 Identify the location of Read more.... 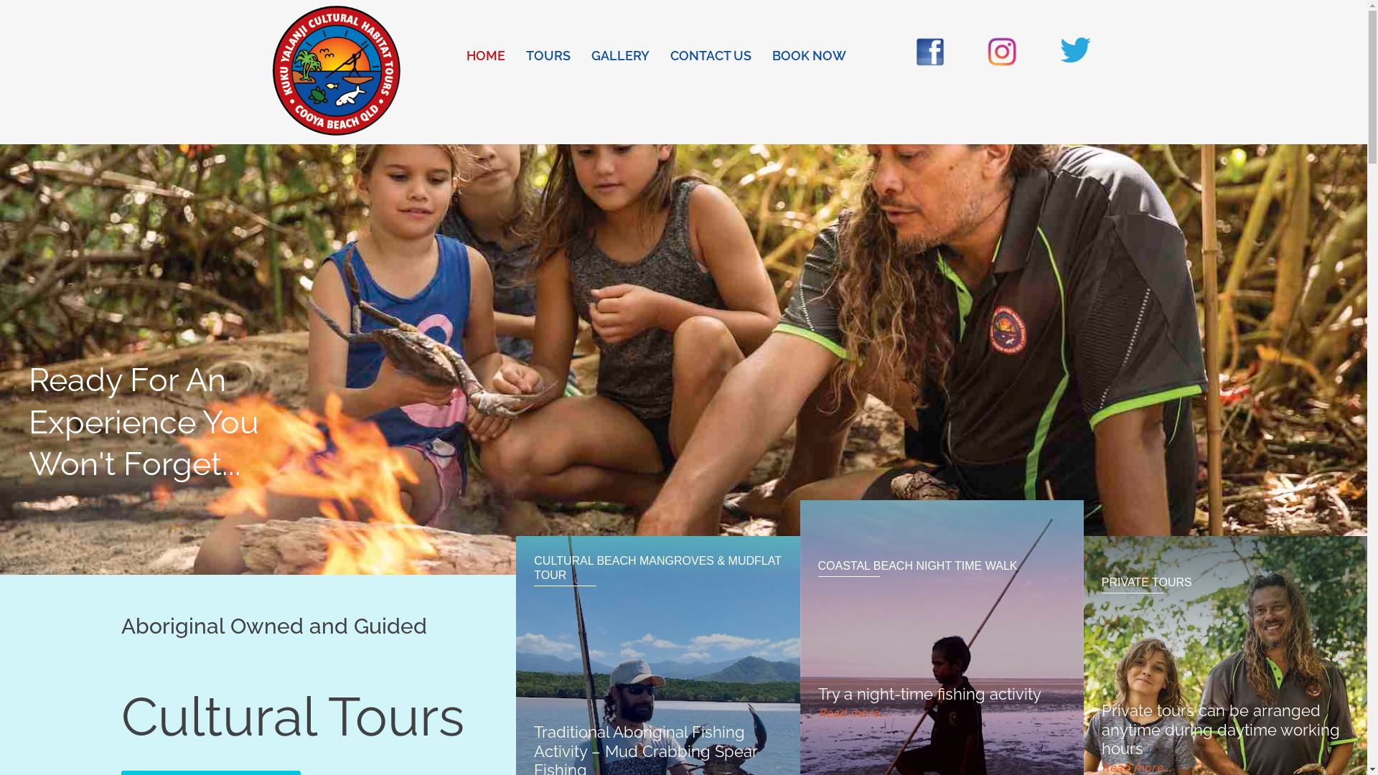
(1137, 768).